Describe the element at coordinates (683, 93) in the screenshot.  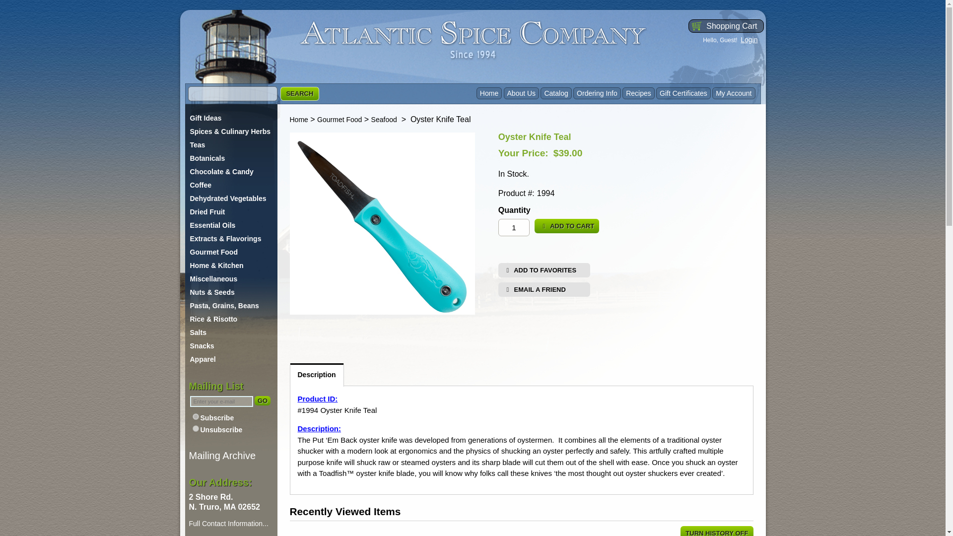
I see `Gift Certificates` at that location.